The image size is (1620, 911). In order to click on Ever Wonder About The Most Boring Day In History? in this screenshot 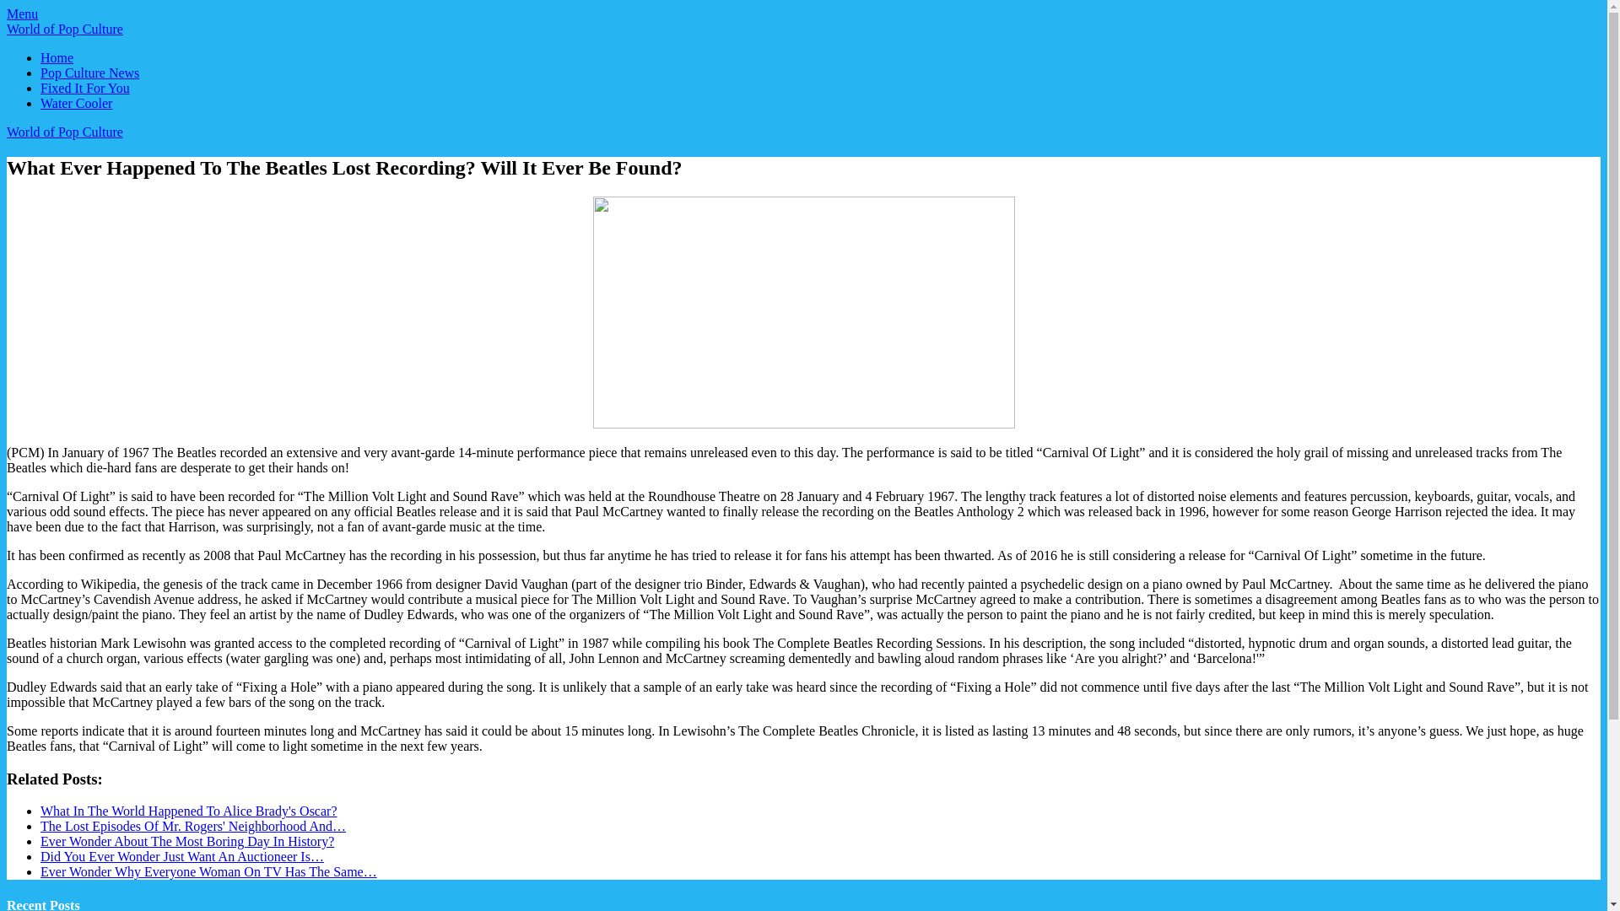, I will do `click(187, 841)`.